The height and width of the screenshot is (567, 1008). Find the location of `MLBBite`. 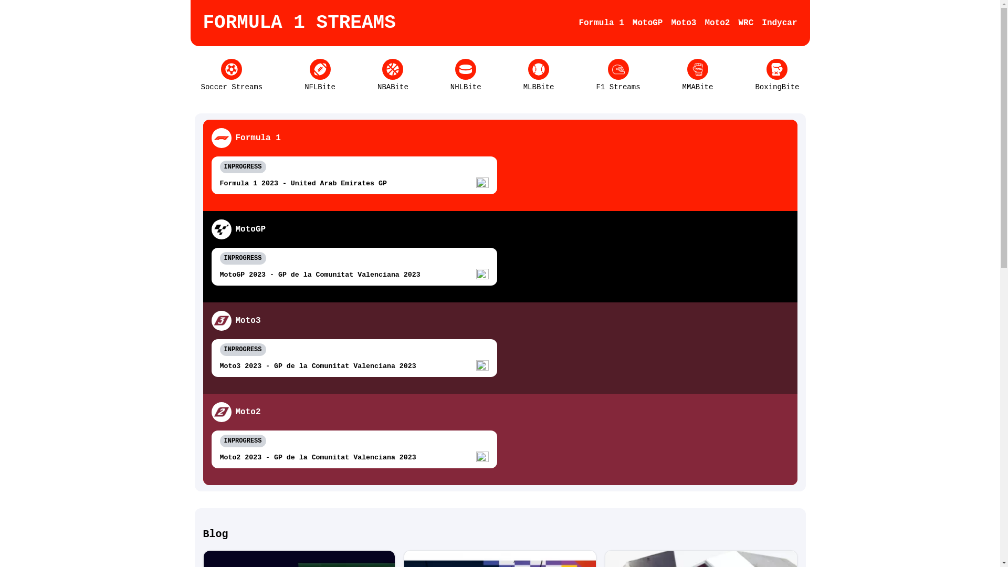

MLBBite is located at coordinates (539, 76).